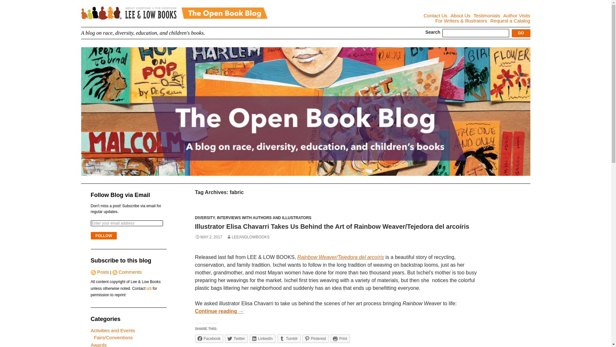  What do you see at coordinates (460, 15) in the screenshot?
I see `About Us` at bounding box center [460, 15].